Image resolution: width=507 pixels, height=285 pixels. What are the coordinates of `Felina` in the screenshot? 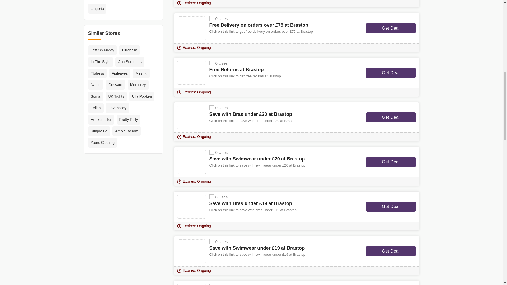 It's located at (96, 108).